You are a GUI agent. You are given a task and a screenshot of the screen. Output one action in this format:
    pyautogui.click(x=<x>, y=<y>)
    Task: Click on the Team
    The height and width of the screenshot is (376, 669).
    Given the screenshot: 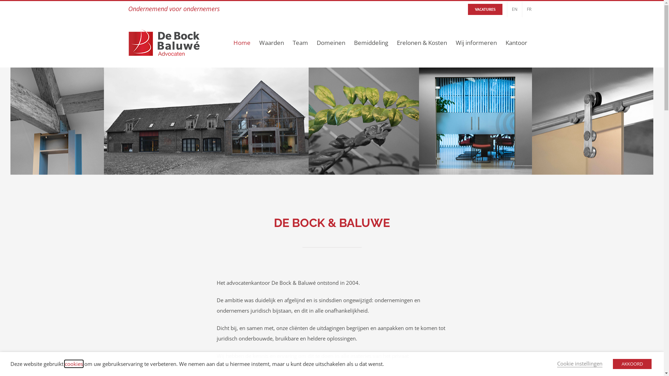 What is the action you would take?
    pyautogui.click(x=300, y=42)
    